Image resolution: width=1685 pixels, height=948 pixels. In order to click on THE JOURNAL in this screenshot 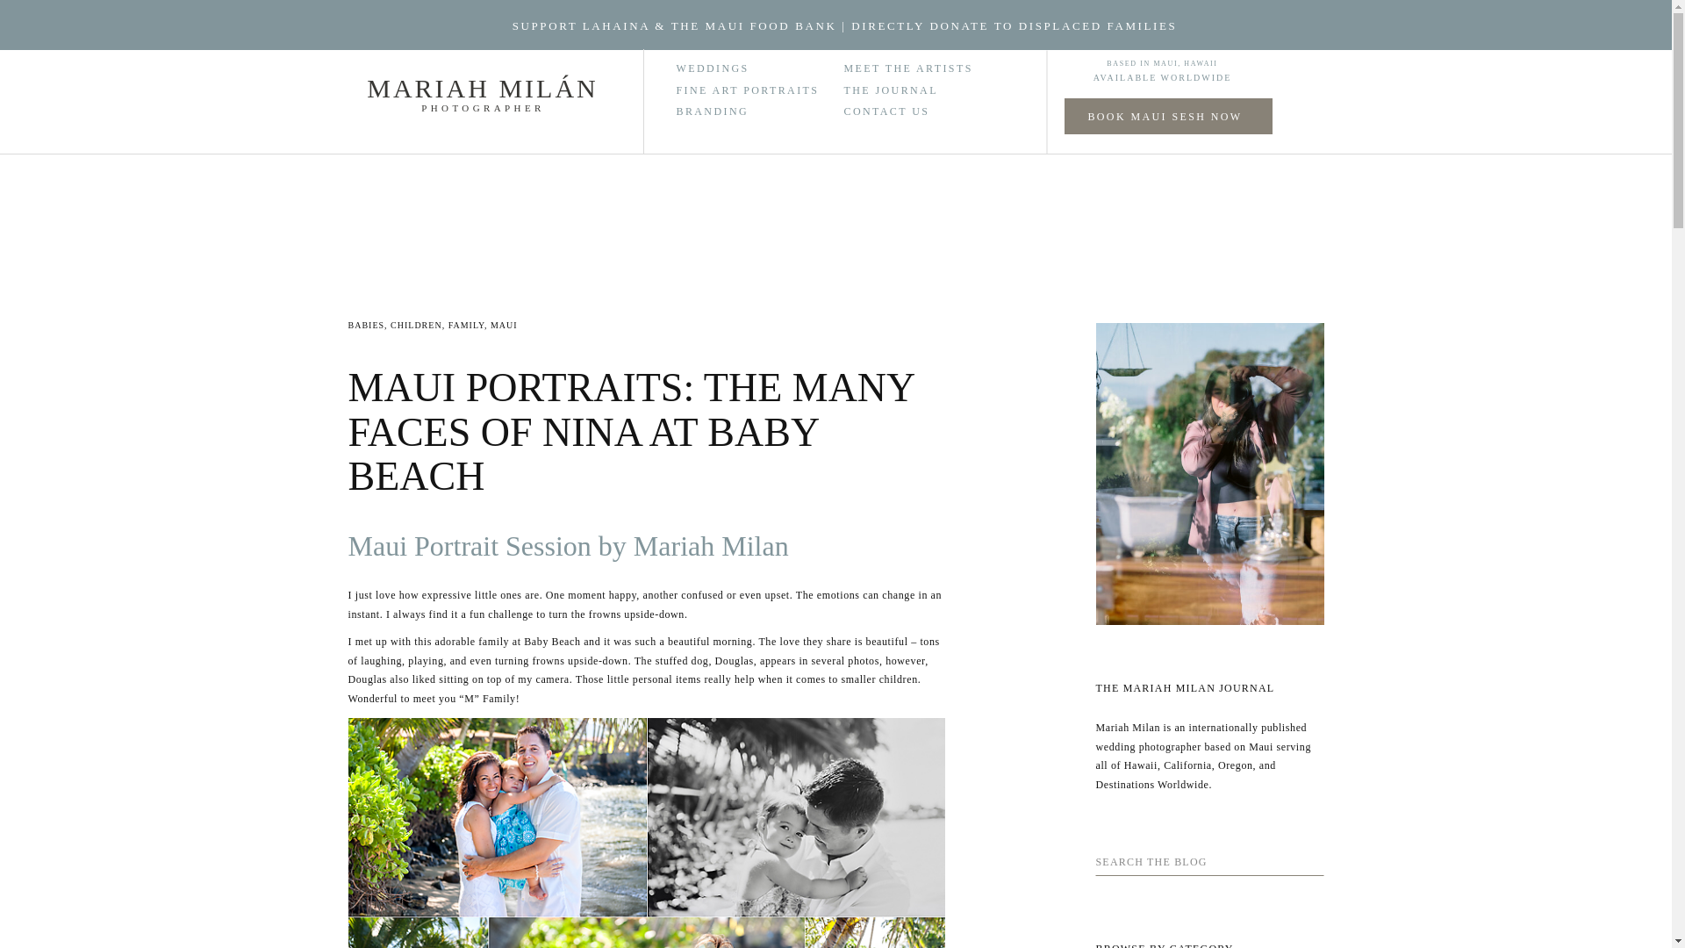, I will do `click(894, 86)`.